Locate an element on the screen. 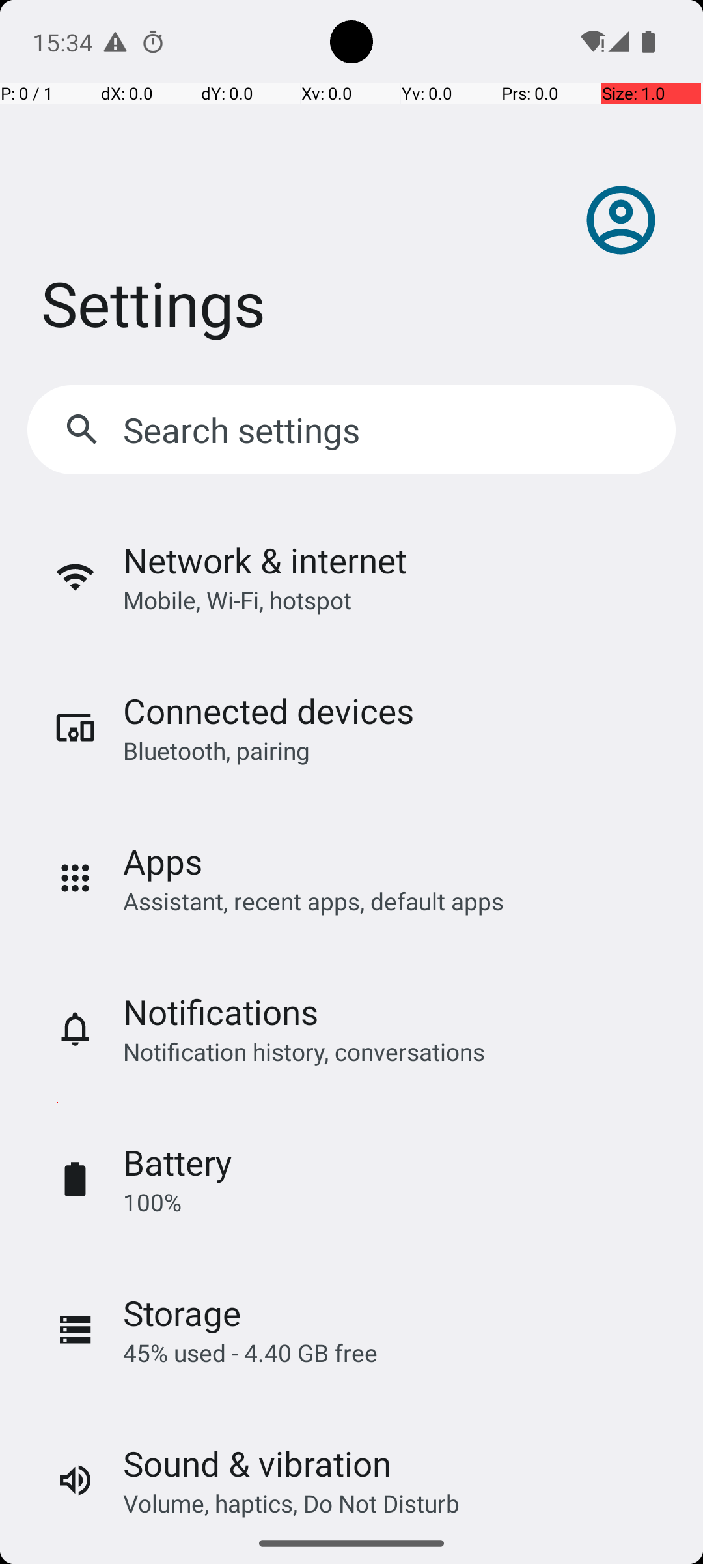  Apps is located at coordinates (163, 862).